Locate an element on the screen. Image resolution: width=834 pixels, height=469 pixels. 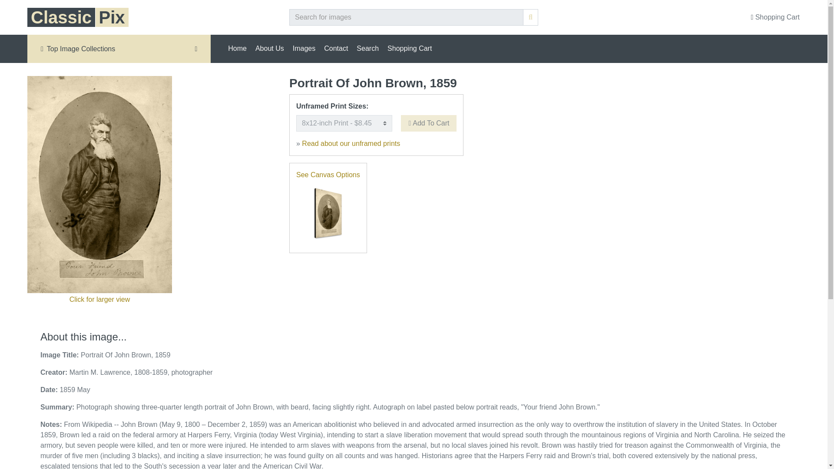
Images is located at coordinates (304, 48).